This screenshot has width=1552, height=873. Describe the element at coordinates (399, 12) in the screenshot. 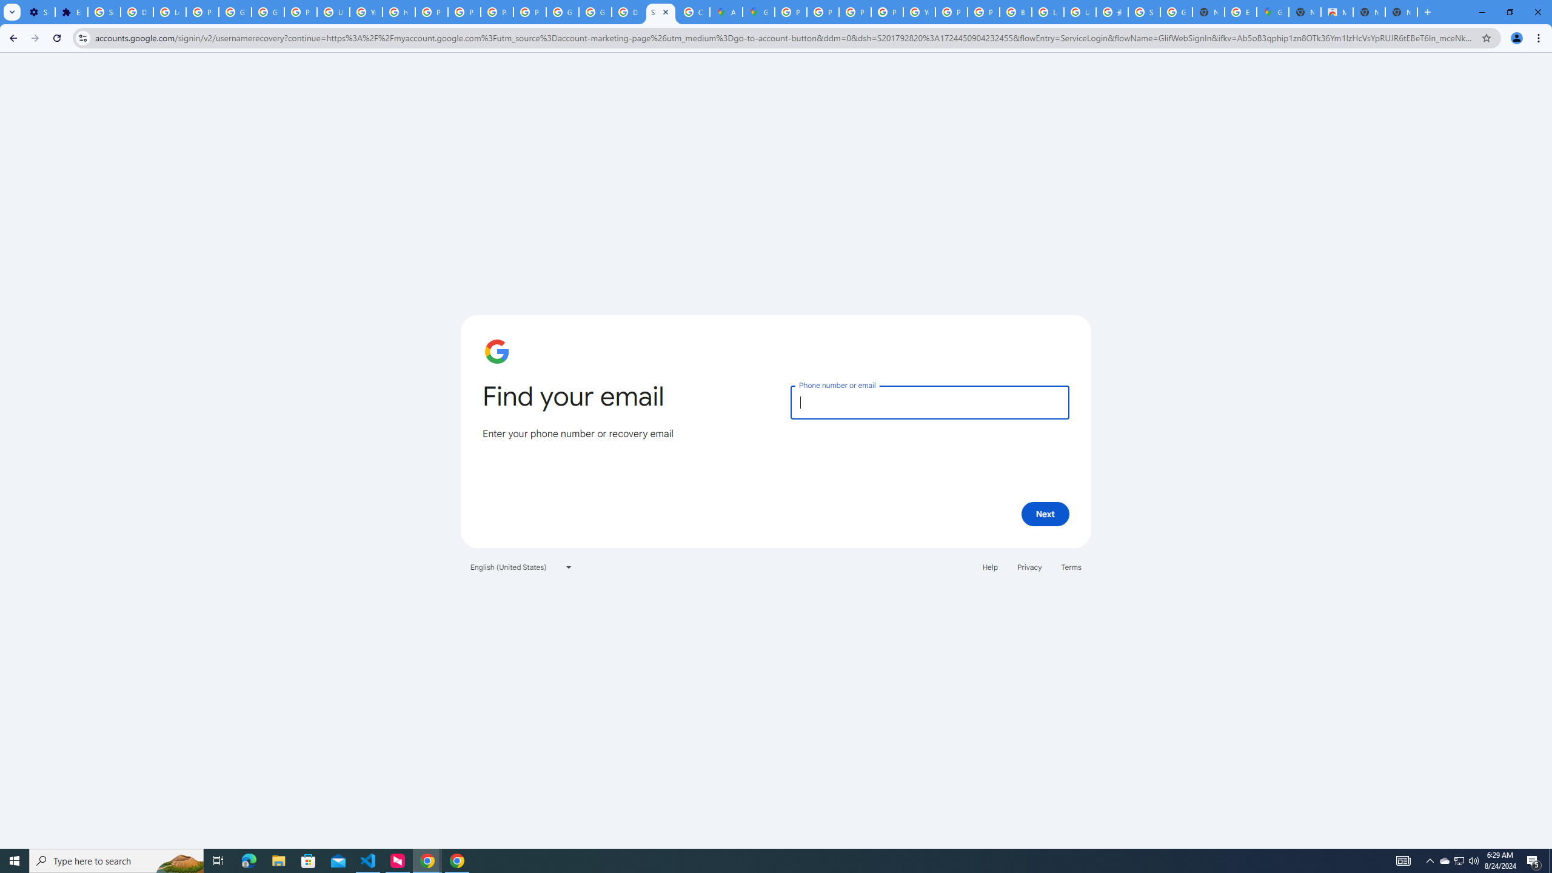

I see `https://scholar.google.com/` at that location.